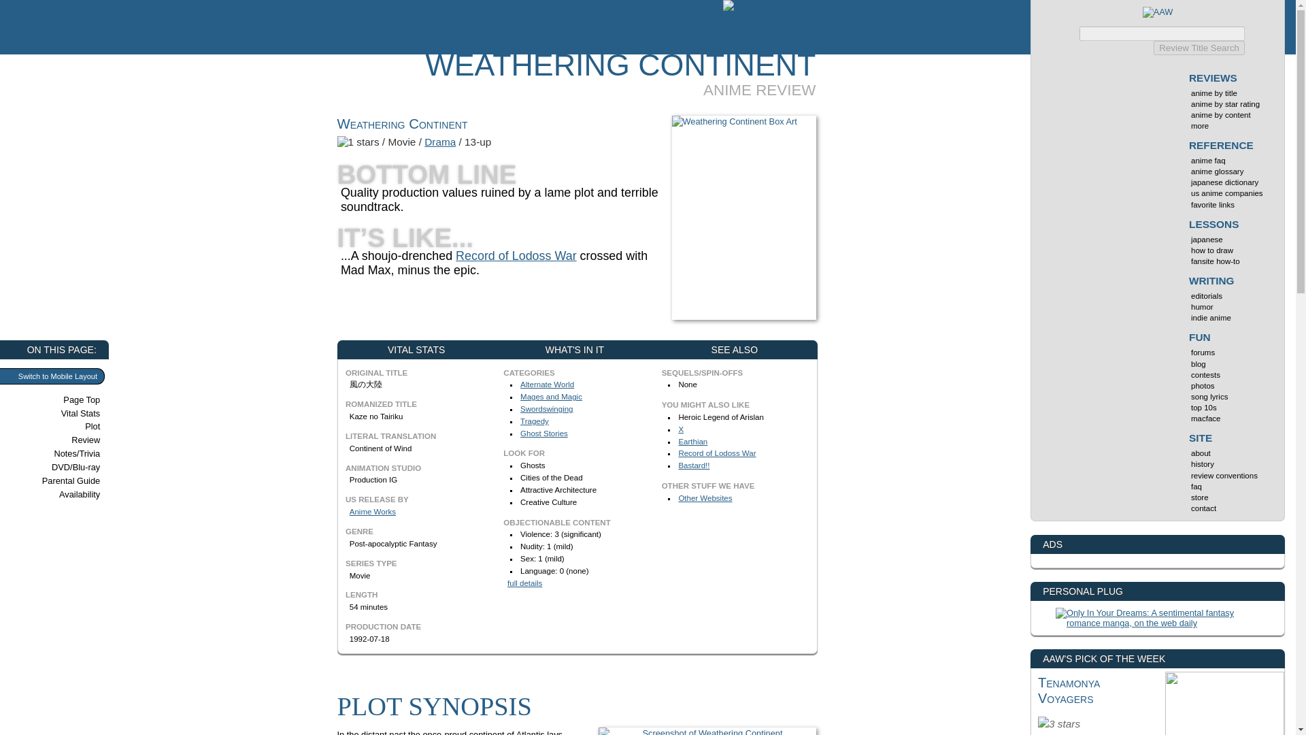  I want to click on Ghost Stories, so click(544, 433).